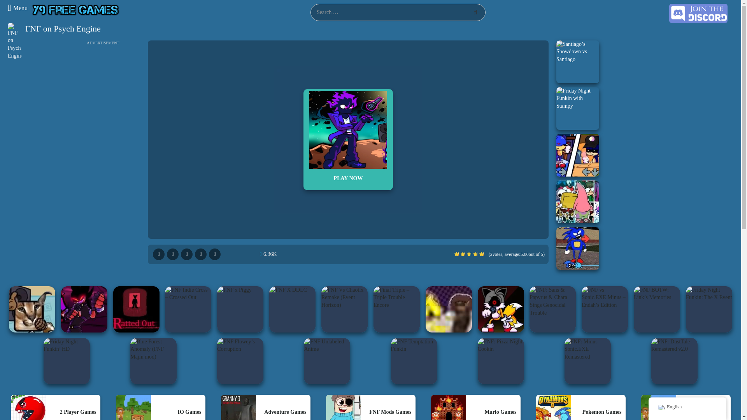  Describe the element at coordinates (577, 248) in the screenshot. I see `FNF Sanic Funkin` at that location.